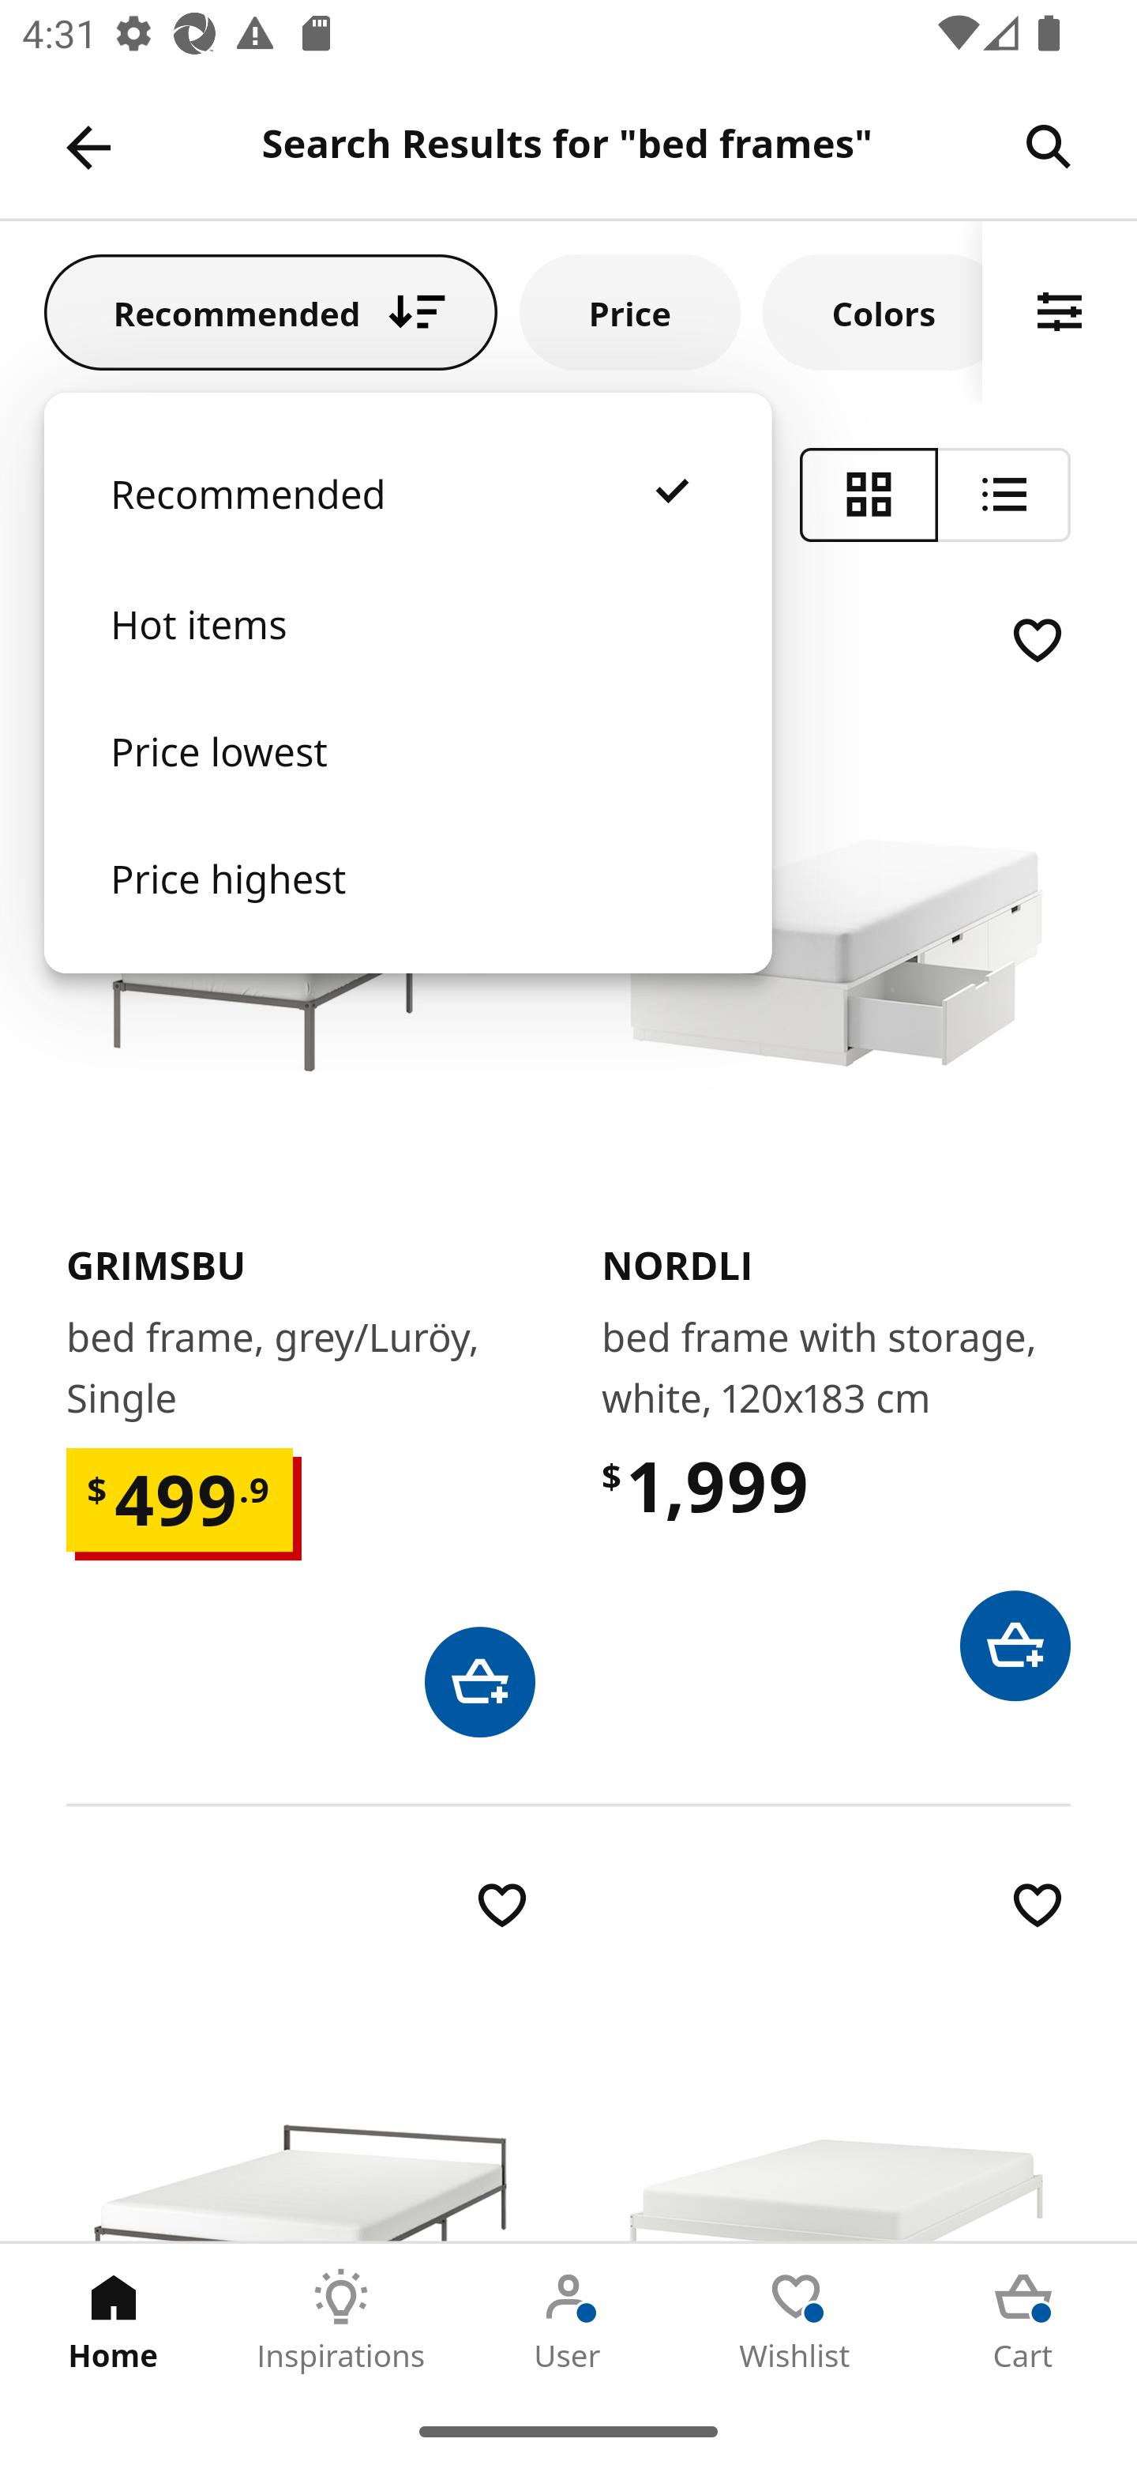 The height and width of the screenshot is (2465, 1137). What do you see at coordinates (568, 2320) in the screenshot?
I see `User
Tab 3 of 5` at bounding box center [568, 2320].